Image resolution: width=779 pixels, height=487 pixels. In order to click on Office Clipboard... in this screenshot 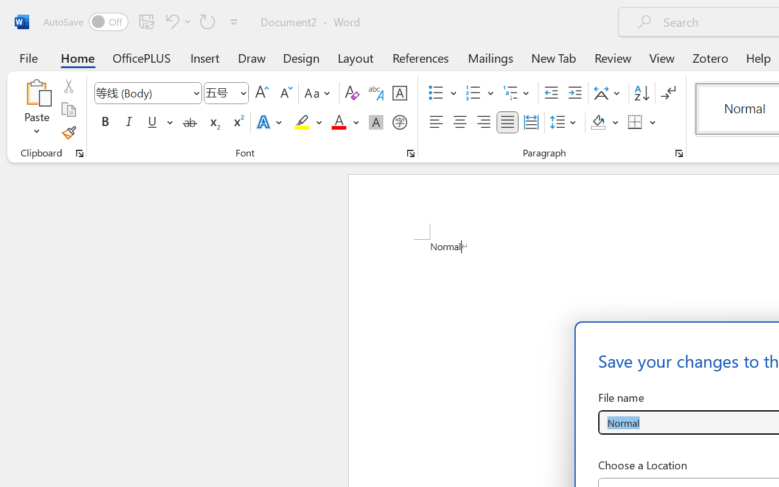, I will do `click(80, 153)`.